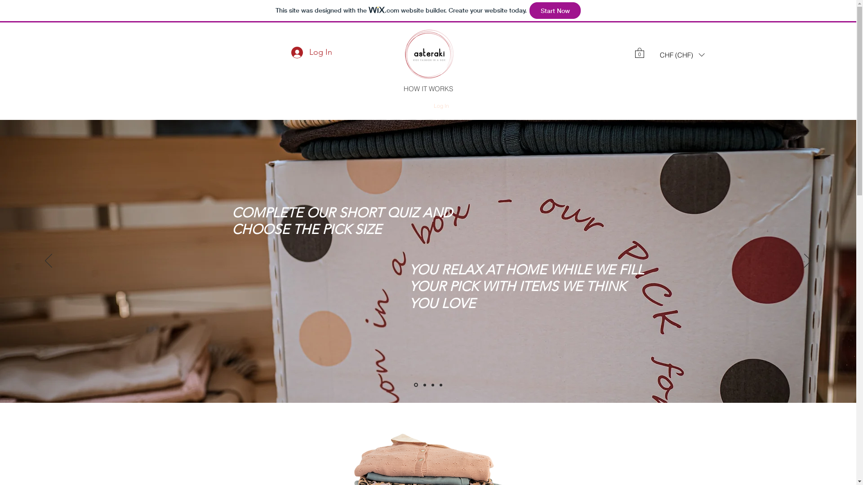  What do you see at coordinates (682, 55) in the screenshot?
I see `CHF (CHF)` at bounding box center [682, 55].